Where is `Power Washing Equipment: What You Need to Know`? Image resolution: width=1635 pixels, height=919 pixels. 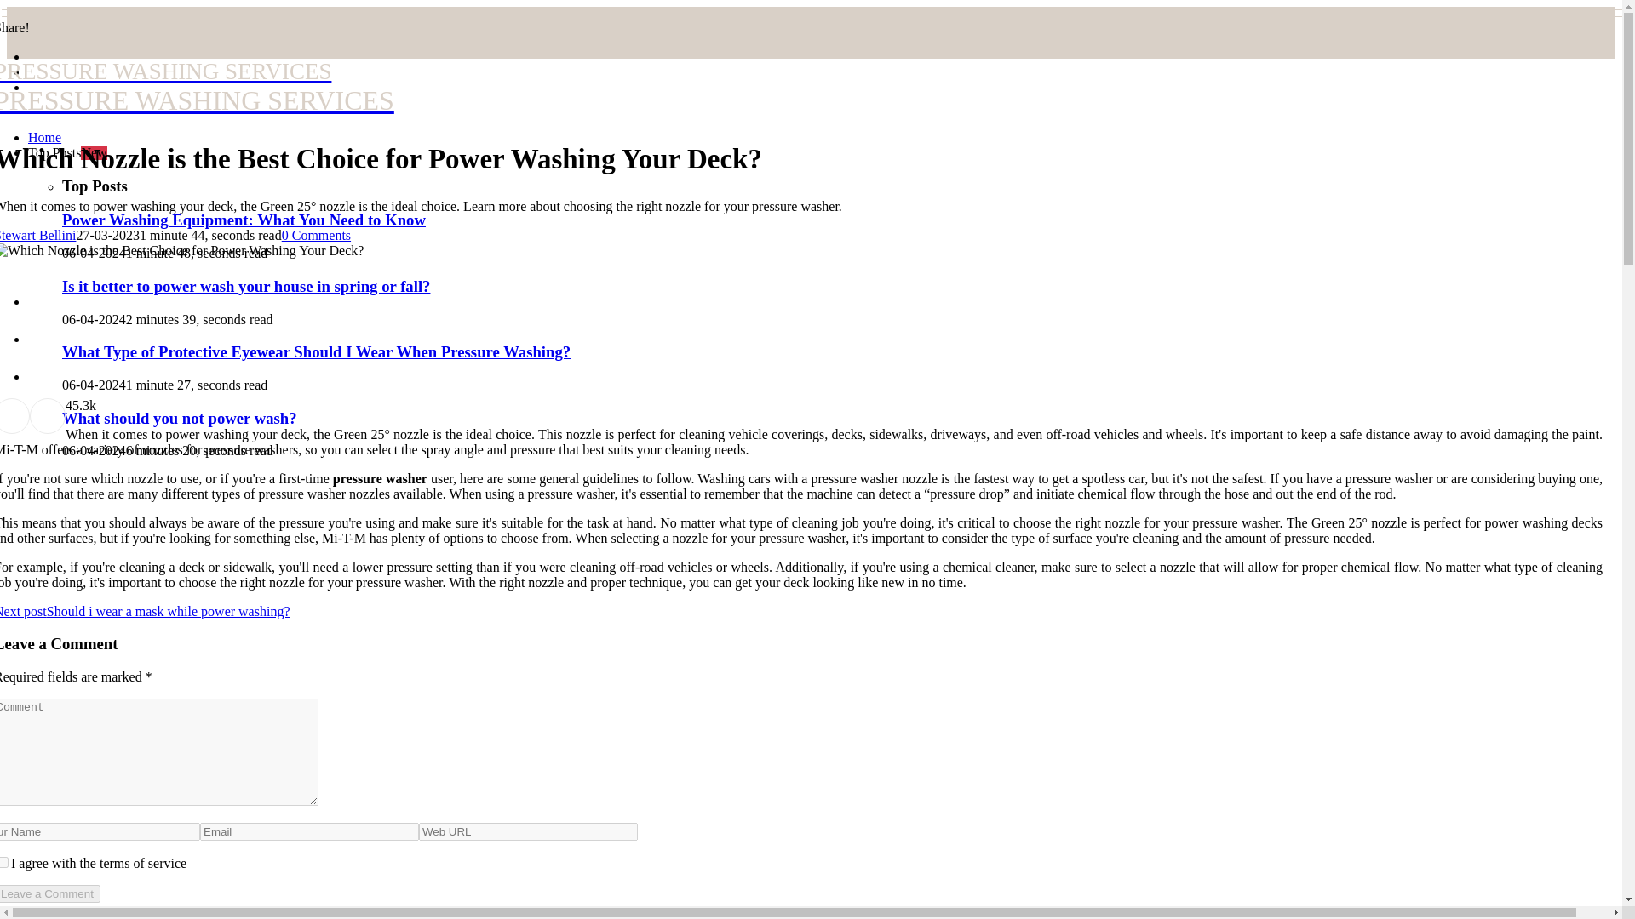
Power Washing Equipment: What You Need to Know is located at coordinates (244, 220).